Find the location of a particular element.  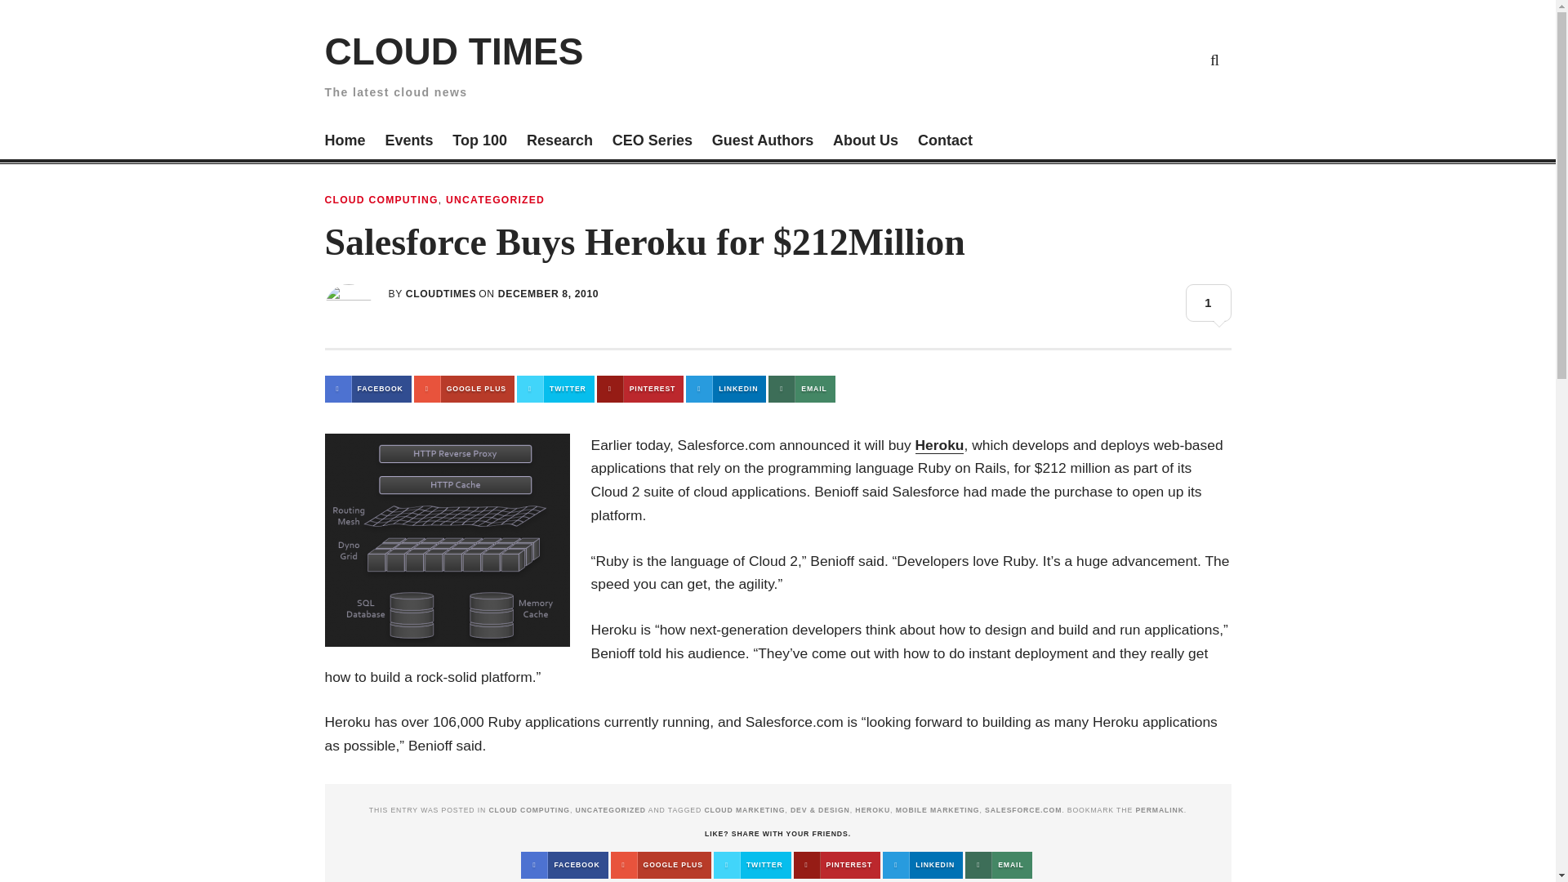

Top 100 is located at coordinates (479, 142).